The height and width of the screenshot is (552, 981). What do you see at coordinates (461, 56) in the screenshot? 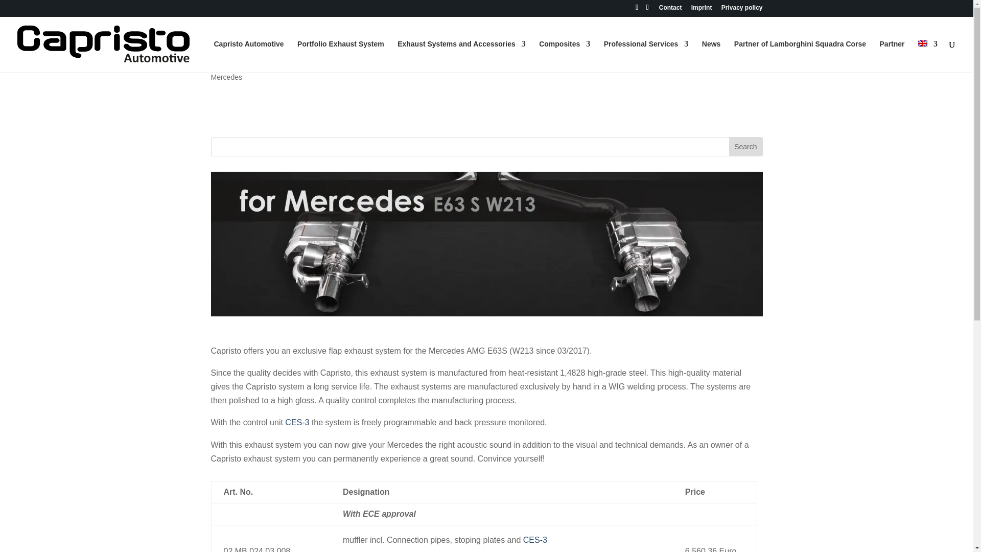
I see `Exhaust Systems and Accessories` at bounding box center [461, 56].